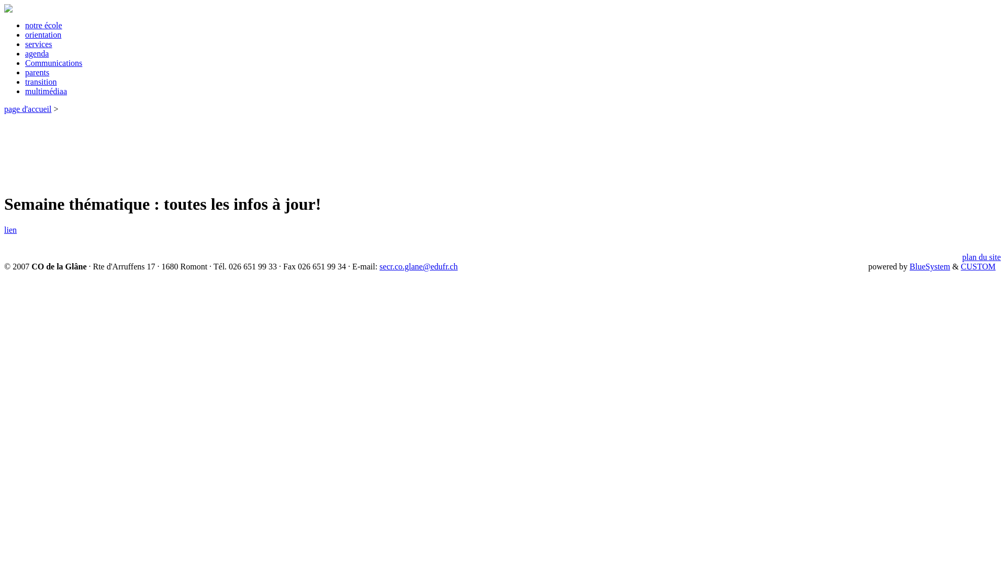  Describe the element at coordinates (43, 35) in the screenshot. I see `orientation` at that location.